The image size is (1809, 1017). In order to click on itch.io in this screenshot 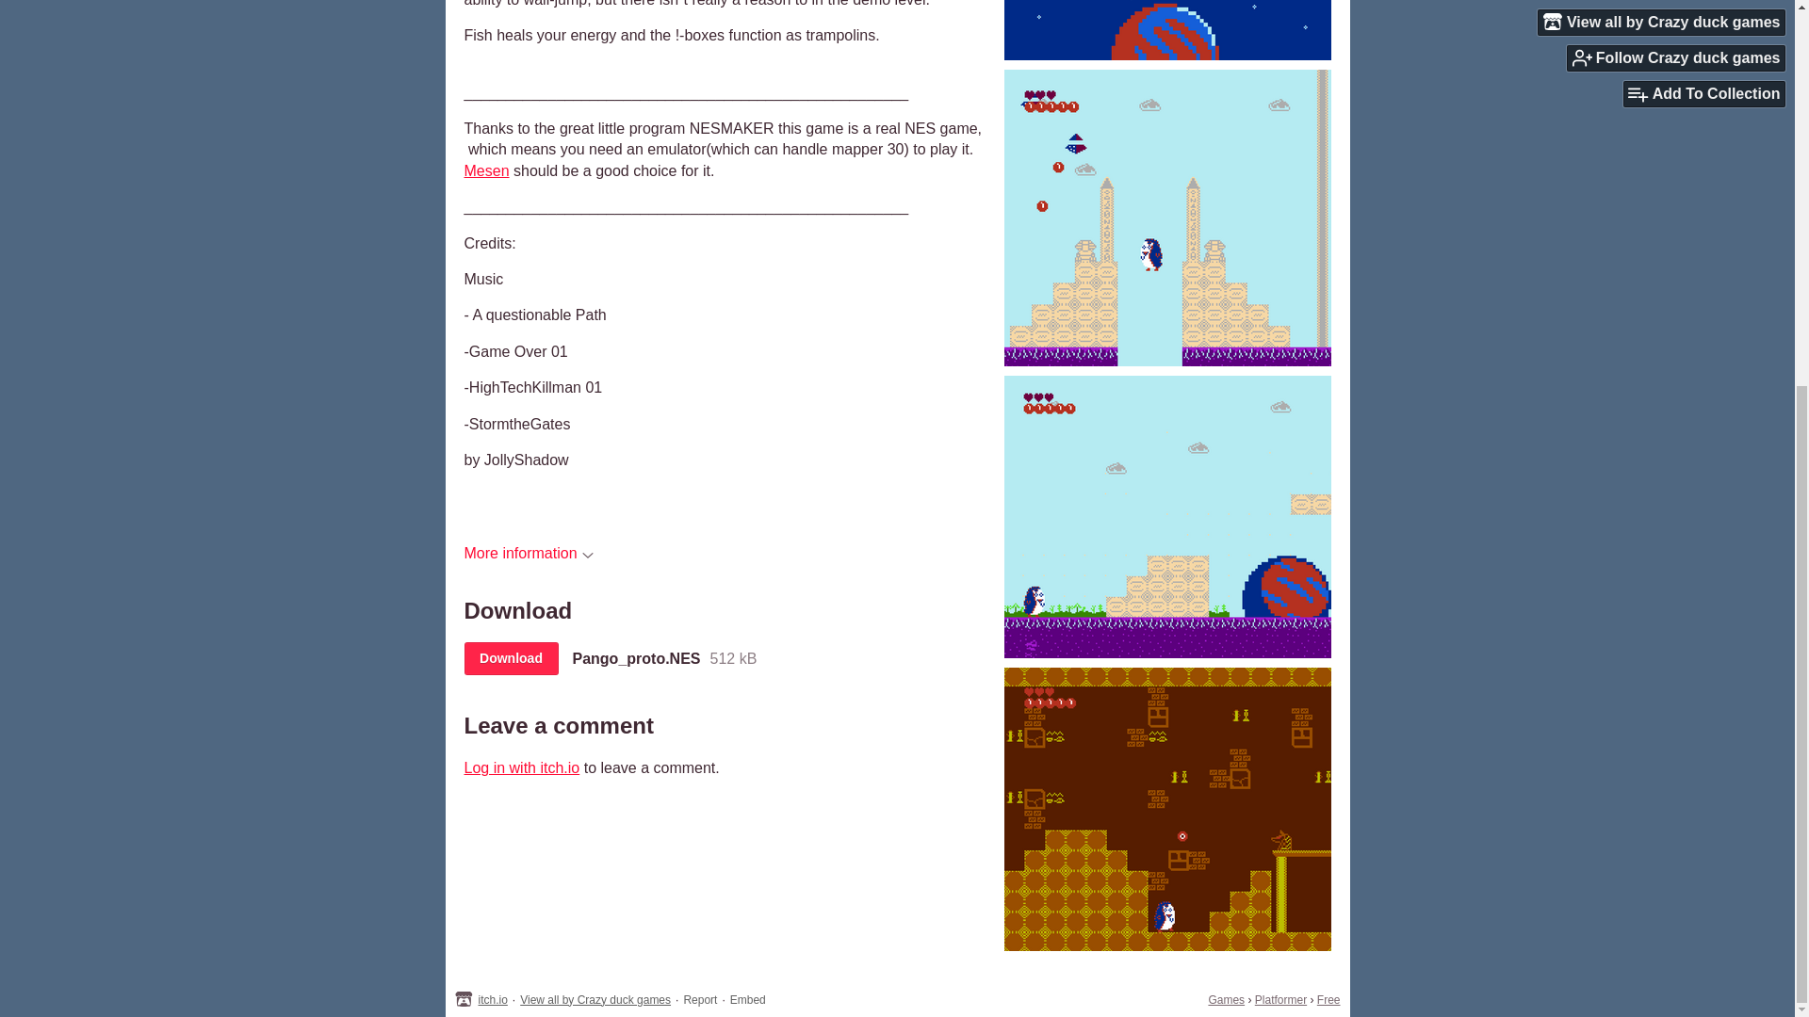, I will do `click(494, 1000)`.